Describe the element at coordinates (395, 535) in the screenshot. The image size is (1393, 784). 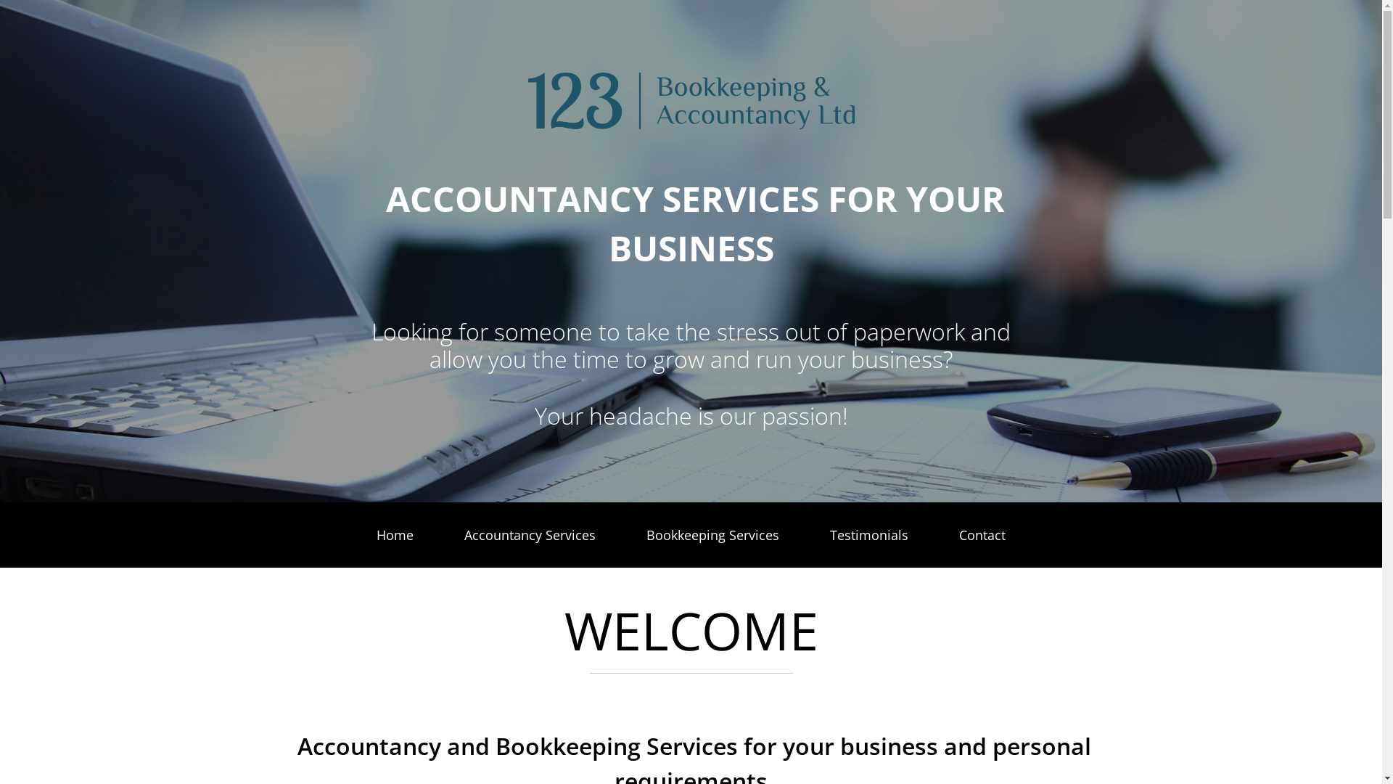
I see `Home` at that location.